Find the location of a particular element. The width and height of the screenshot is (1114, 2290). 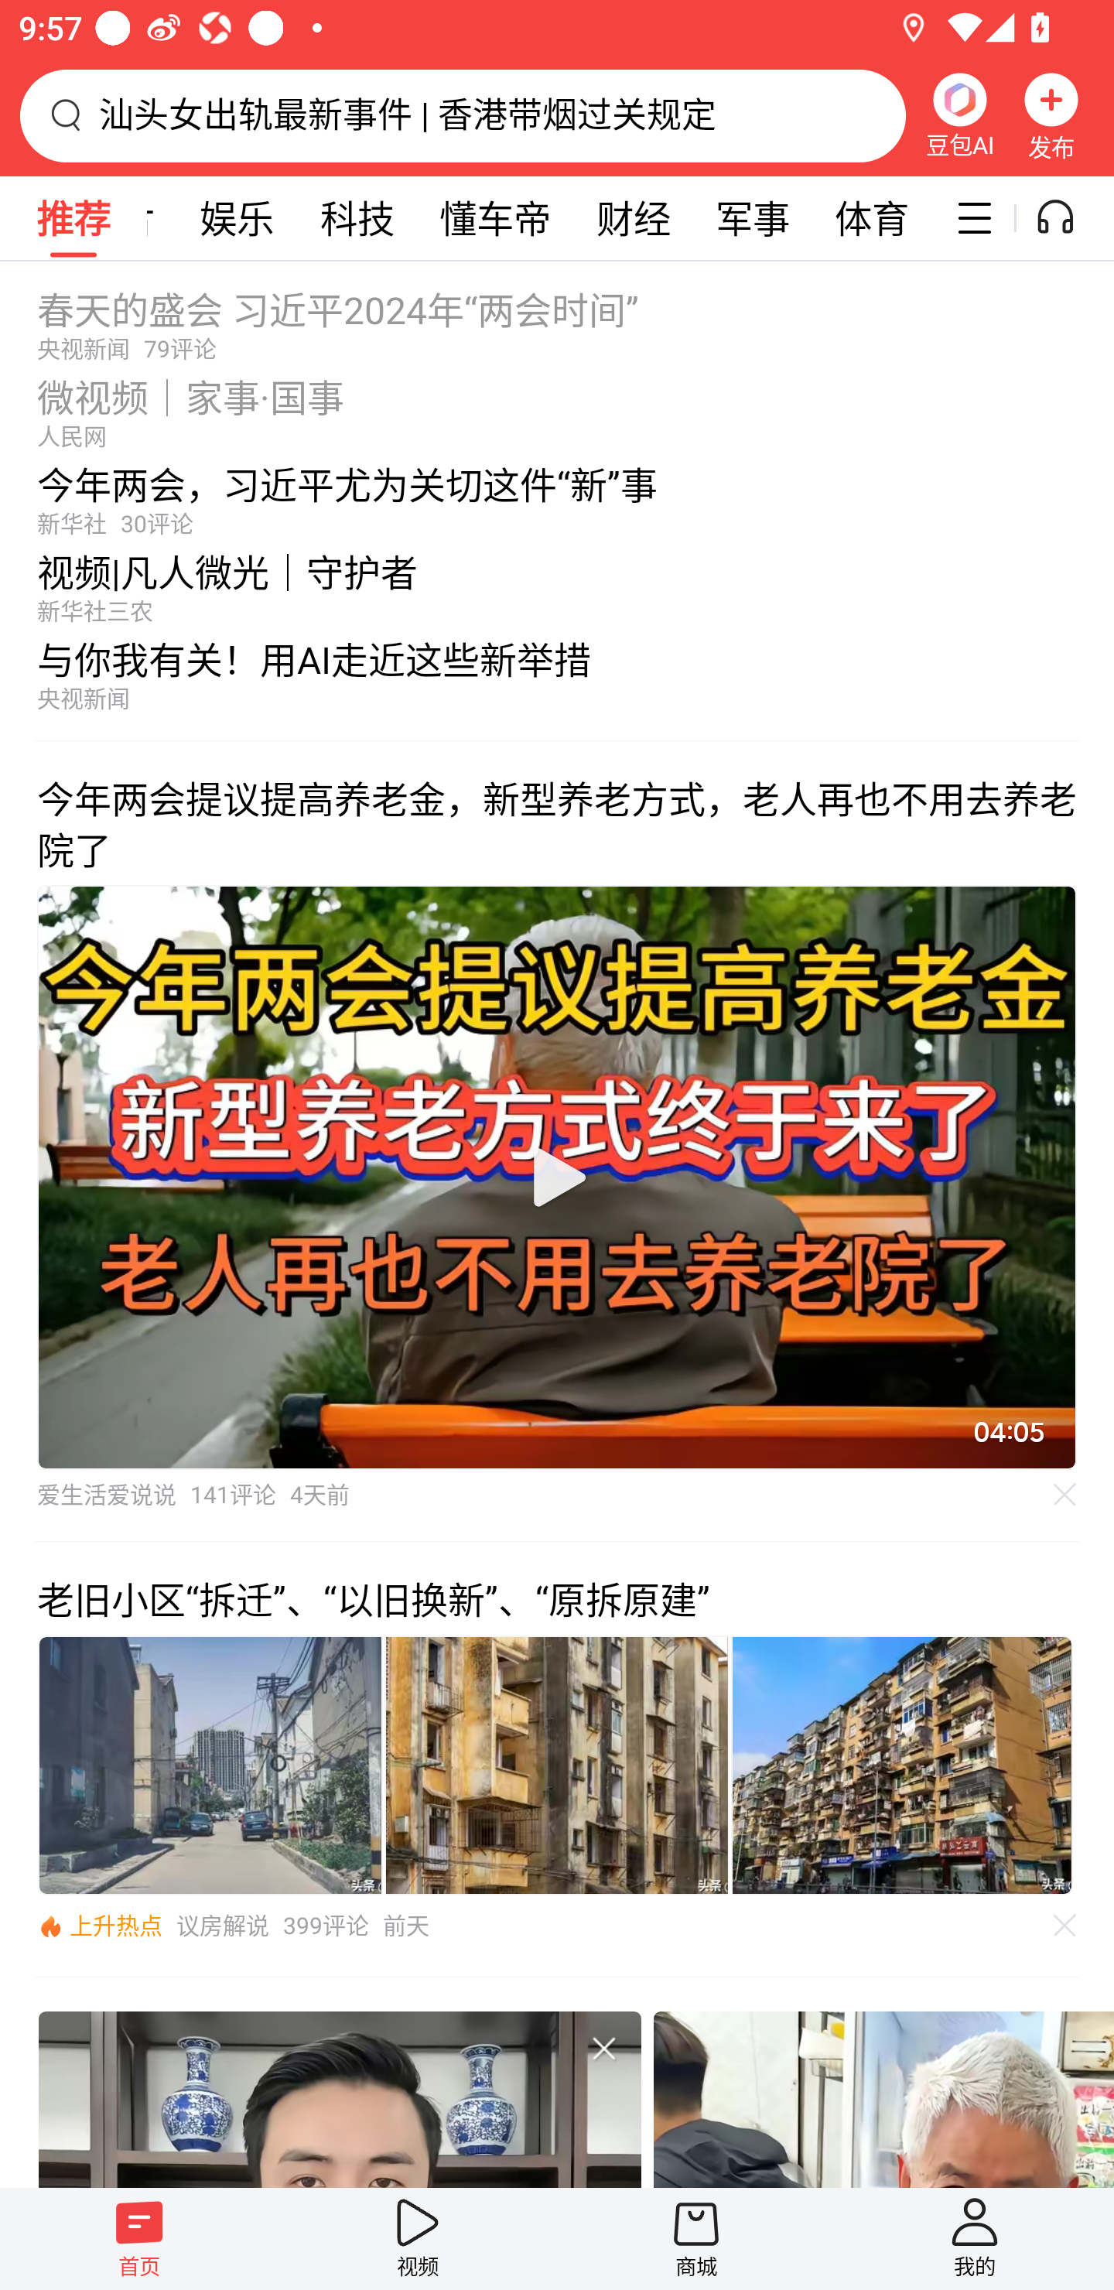

首页 is located at coordinates (139, 2238).